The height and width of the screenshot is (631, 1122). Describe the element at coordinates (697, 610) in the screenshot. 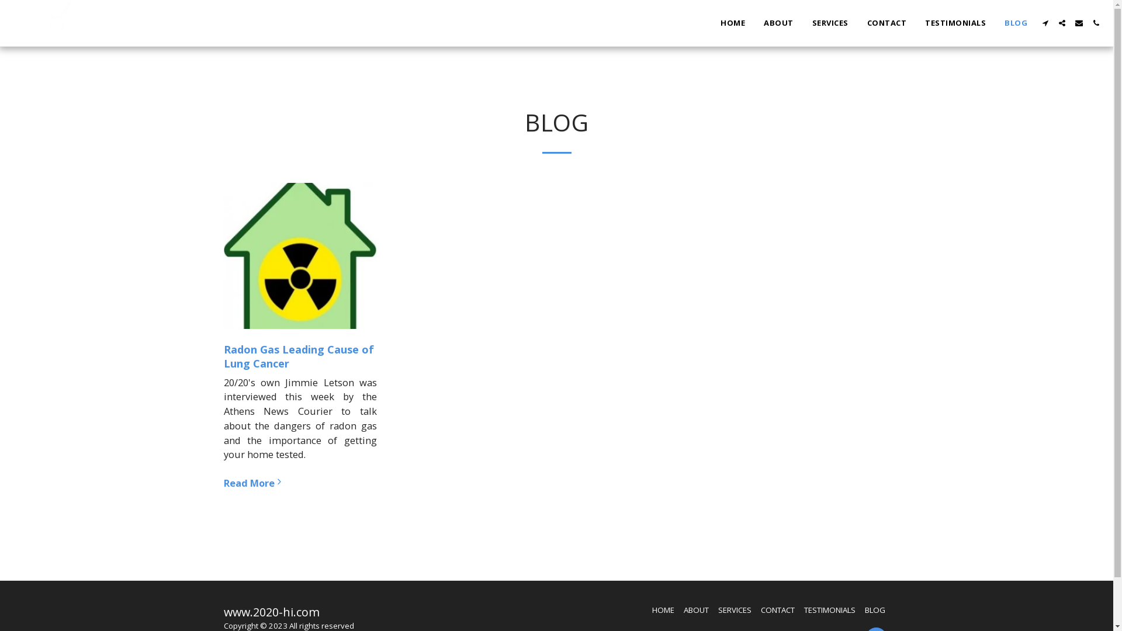

I see `ABOUT` at that location.